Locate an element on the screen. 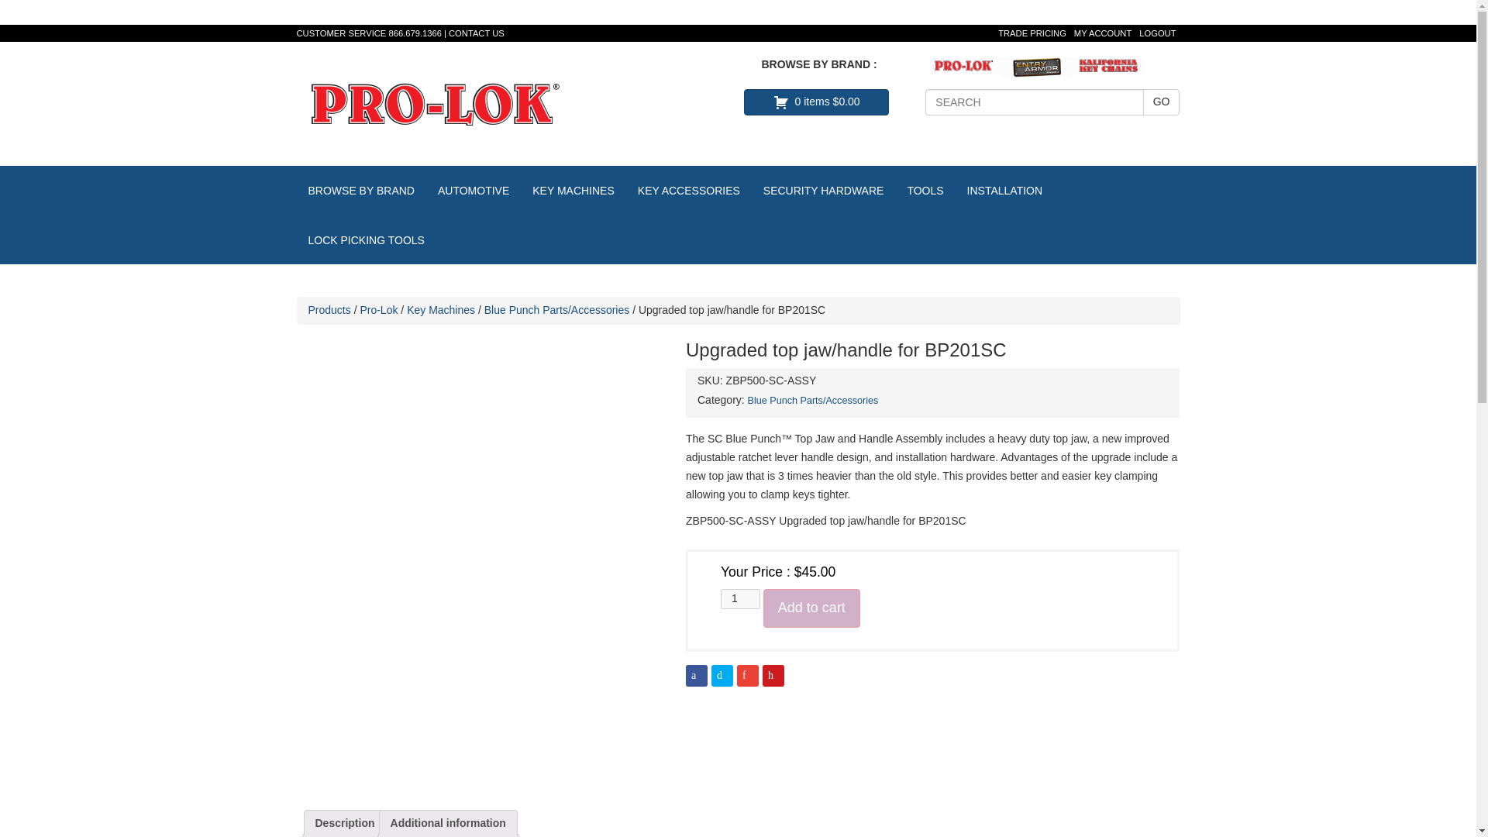 The image size is (1488, 837). CONTACT US is located at coordinates (476, 33).